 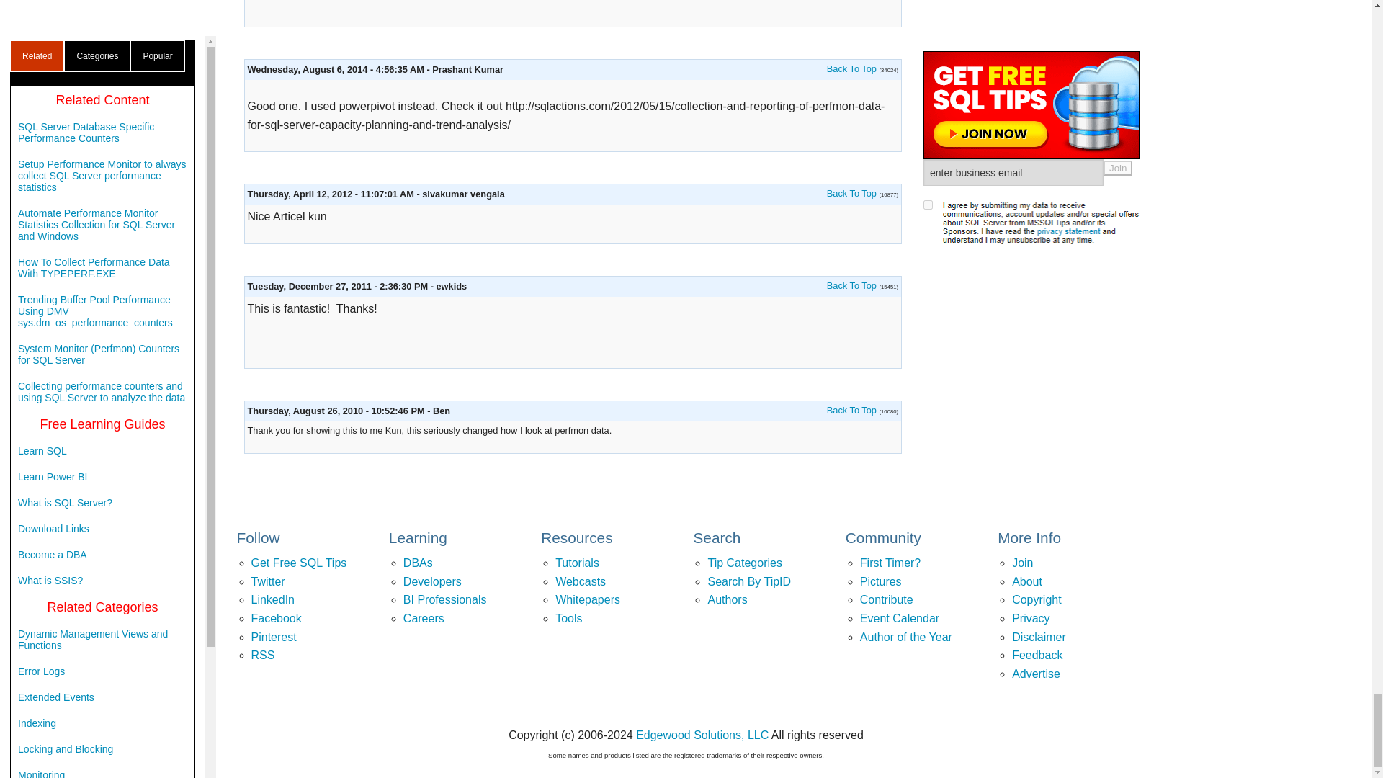 What do you see at coordinates (851, 68) in the screenshot?
I see `read the tip` at bounding box center [851, 68].